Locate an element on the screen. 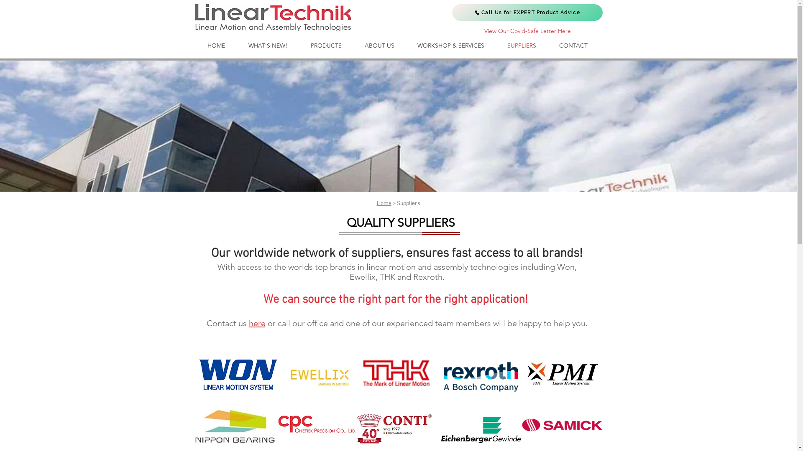 The width and height of the screenshot is (803, 451). here is located at coordinates (257, 323).